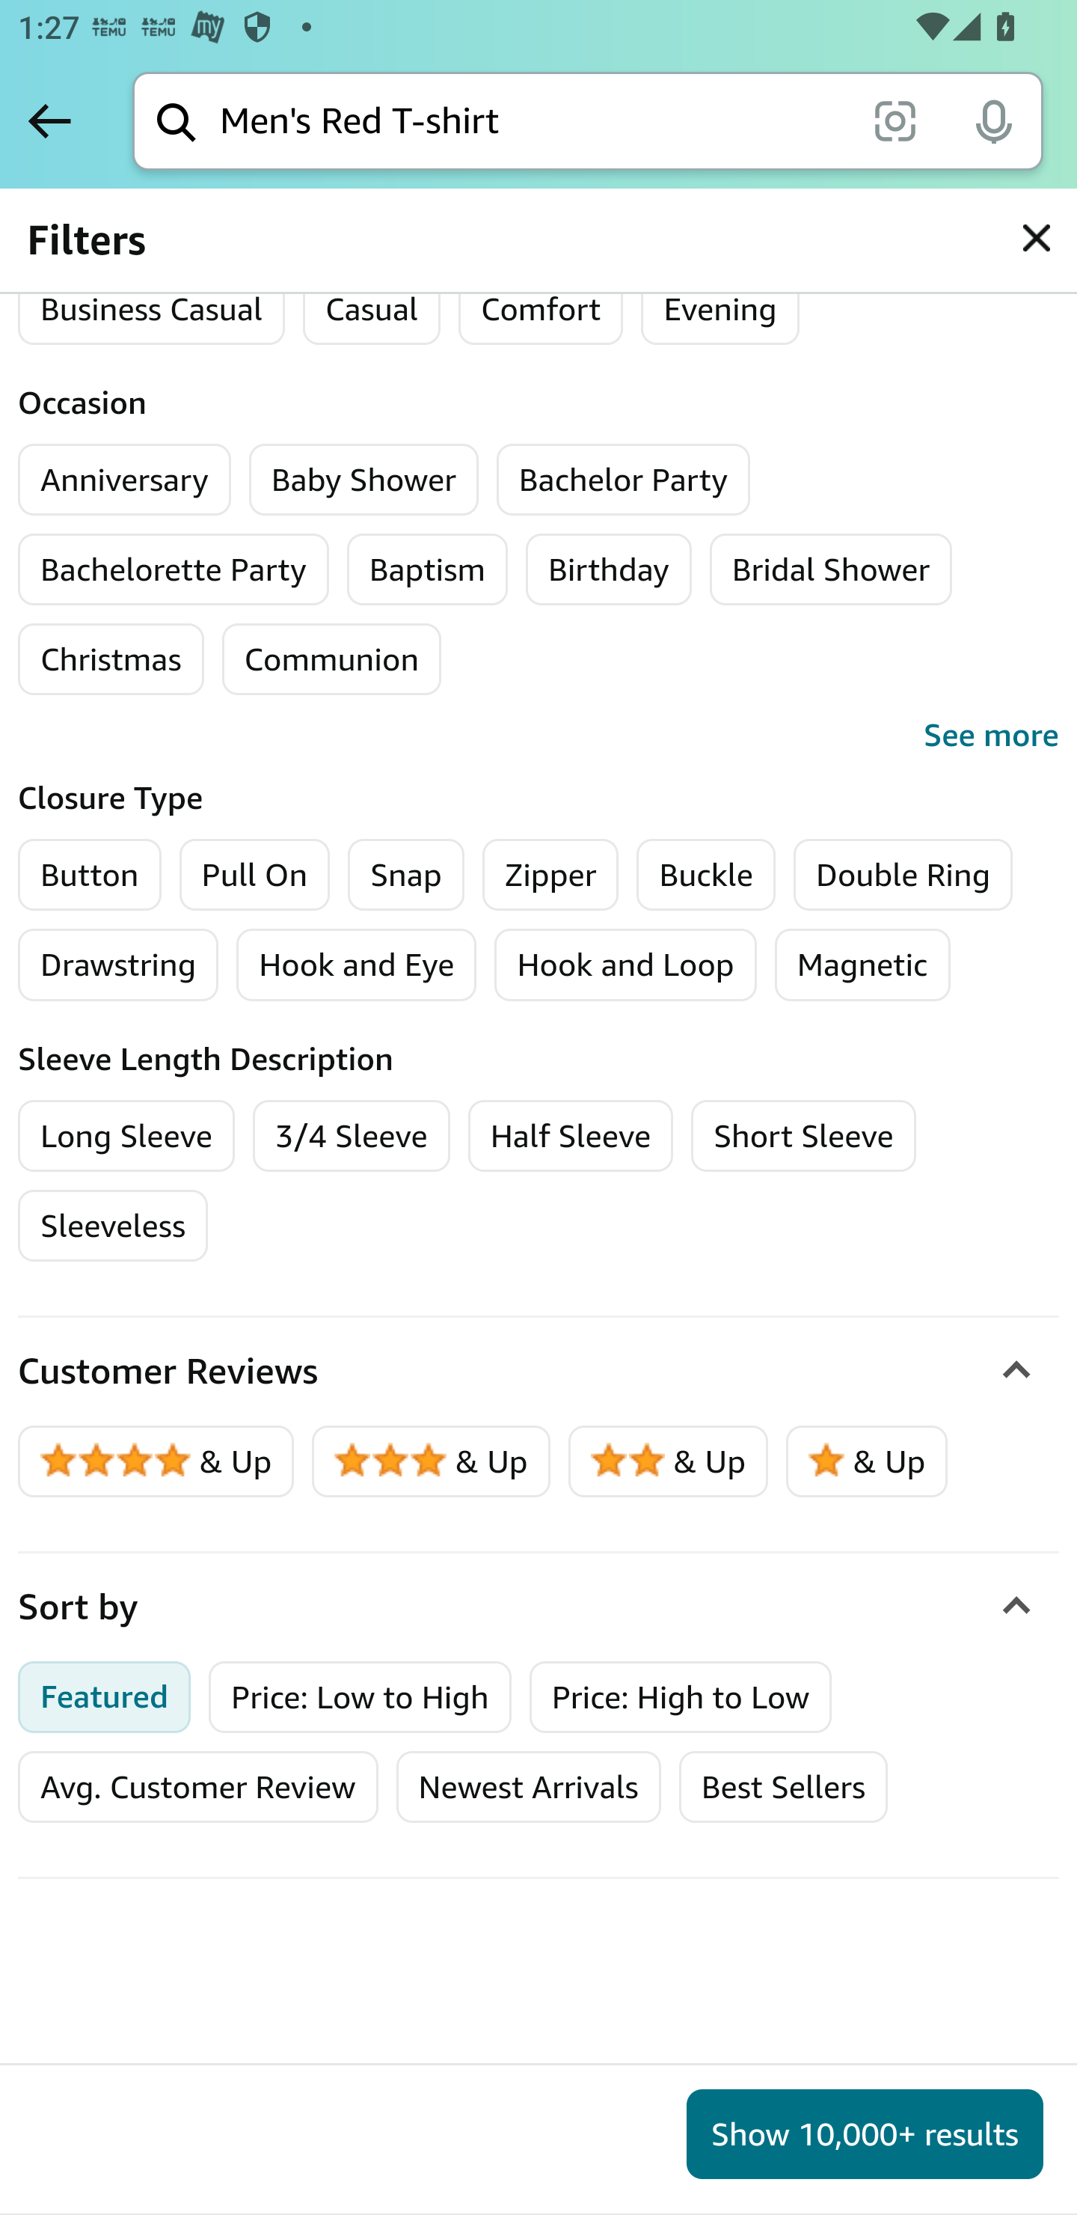 The height and width of the screenshot is (2215, 1077). Describe the element at coordinates (254, 873) in the screenshot. I see `Pull On` at that location.